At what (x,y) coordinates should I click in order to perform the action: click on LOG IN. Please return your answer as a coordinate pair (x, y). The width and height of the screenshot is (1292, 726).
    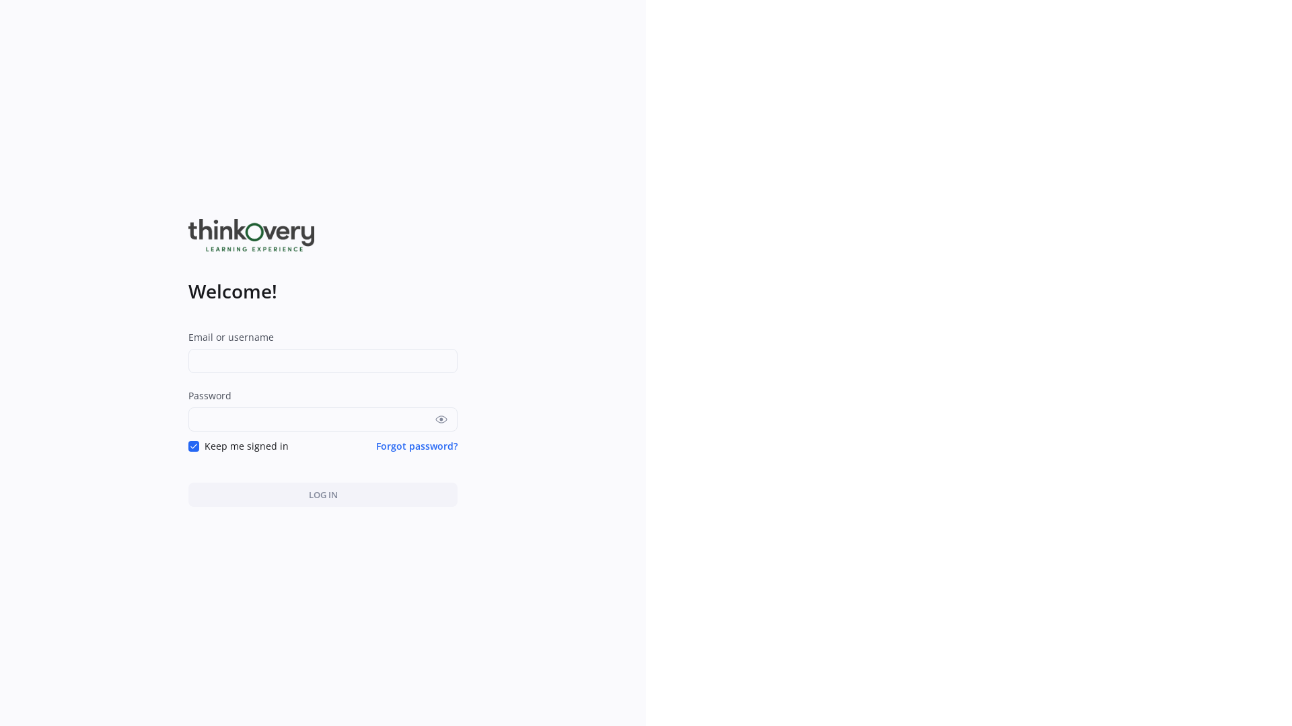
    Looking at the image, I should click on (323, 495).